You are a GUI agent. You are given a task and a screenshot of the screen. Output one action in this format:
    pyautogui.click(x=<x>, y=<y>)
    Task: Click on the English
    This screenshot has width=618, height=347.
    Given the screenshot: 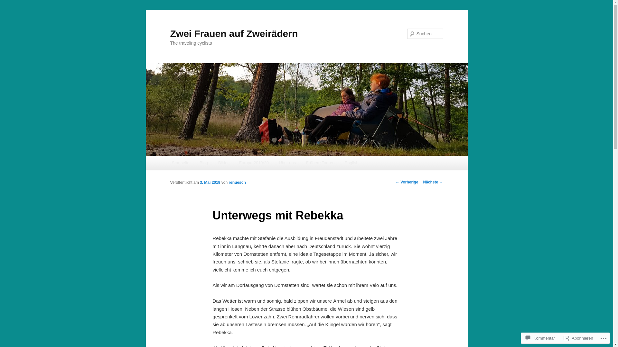 What is the action you would take?
    pyautogui.click(x=351, y=163)
    